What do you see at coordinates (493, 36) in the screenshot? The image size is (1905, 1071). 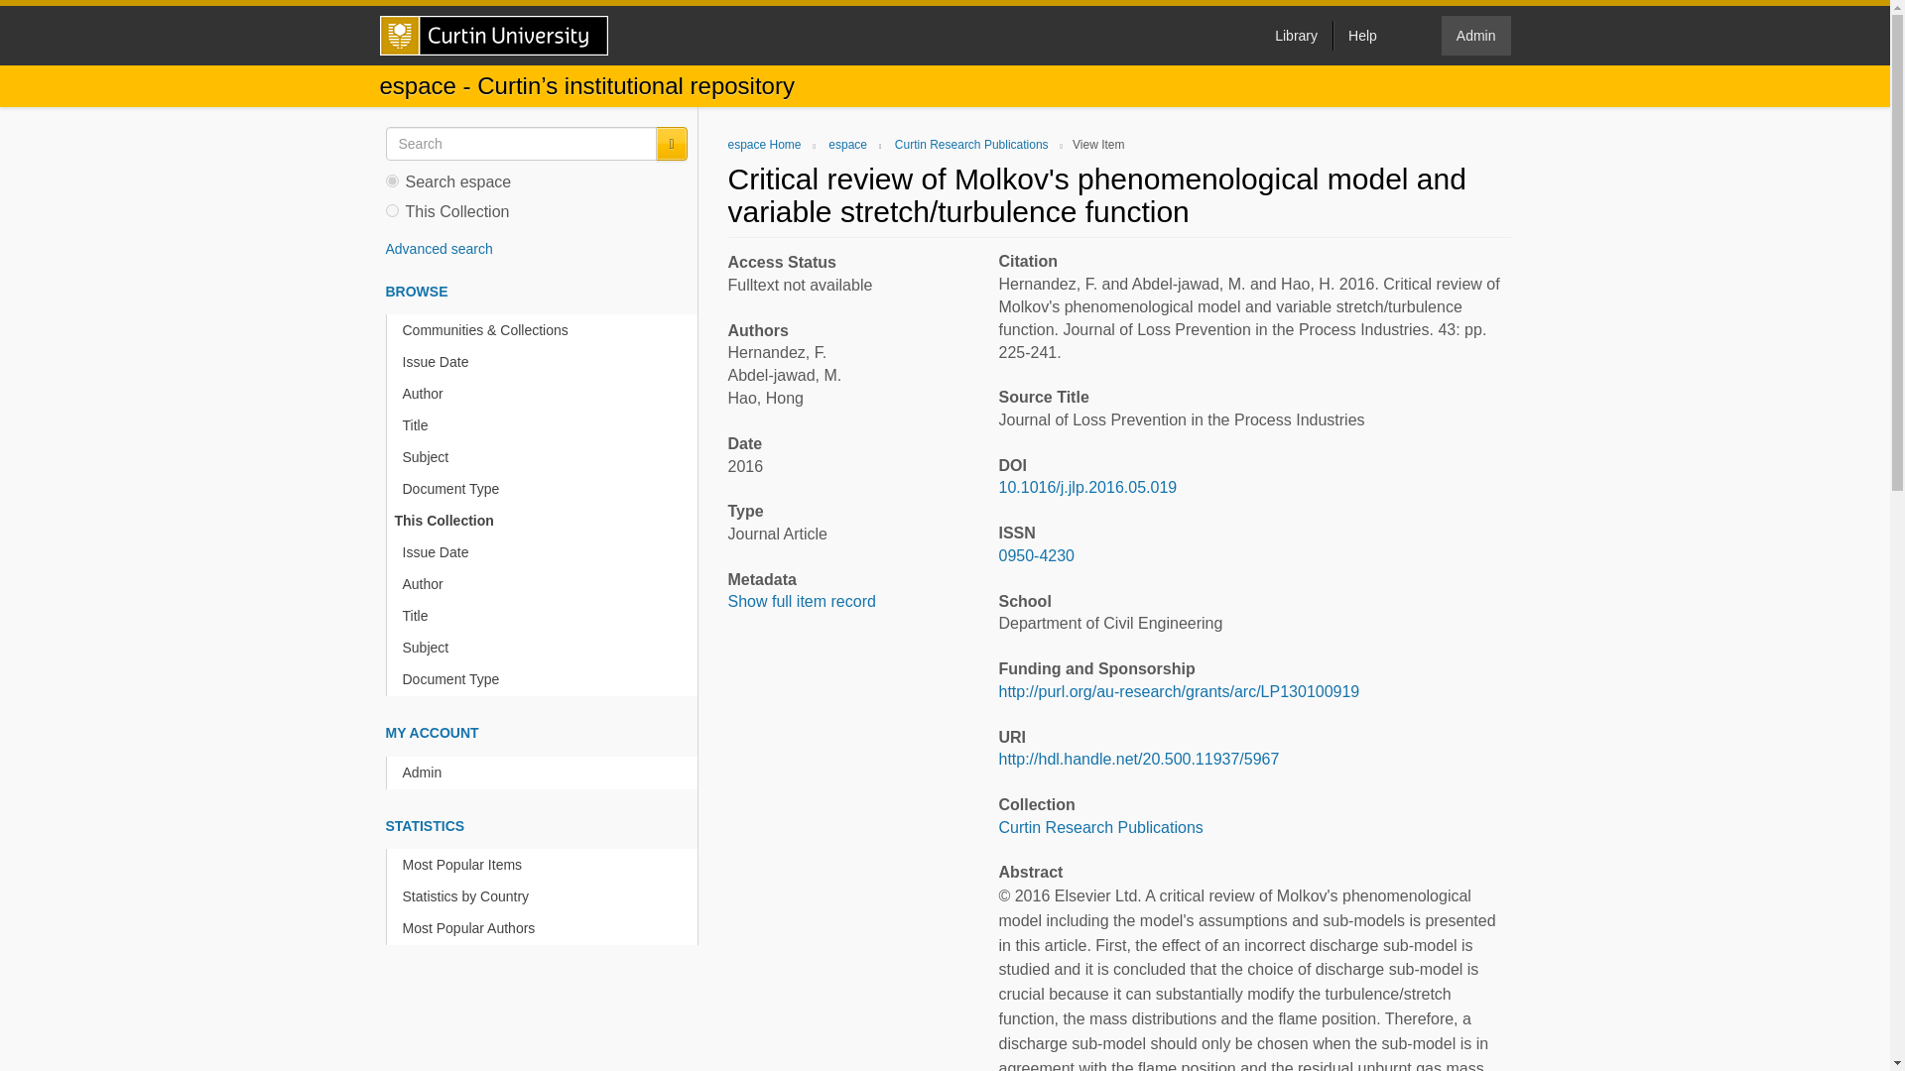 I see `Curtin University Homepage` at bounding box center [493, 36].